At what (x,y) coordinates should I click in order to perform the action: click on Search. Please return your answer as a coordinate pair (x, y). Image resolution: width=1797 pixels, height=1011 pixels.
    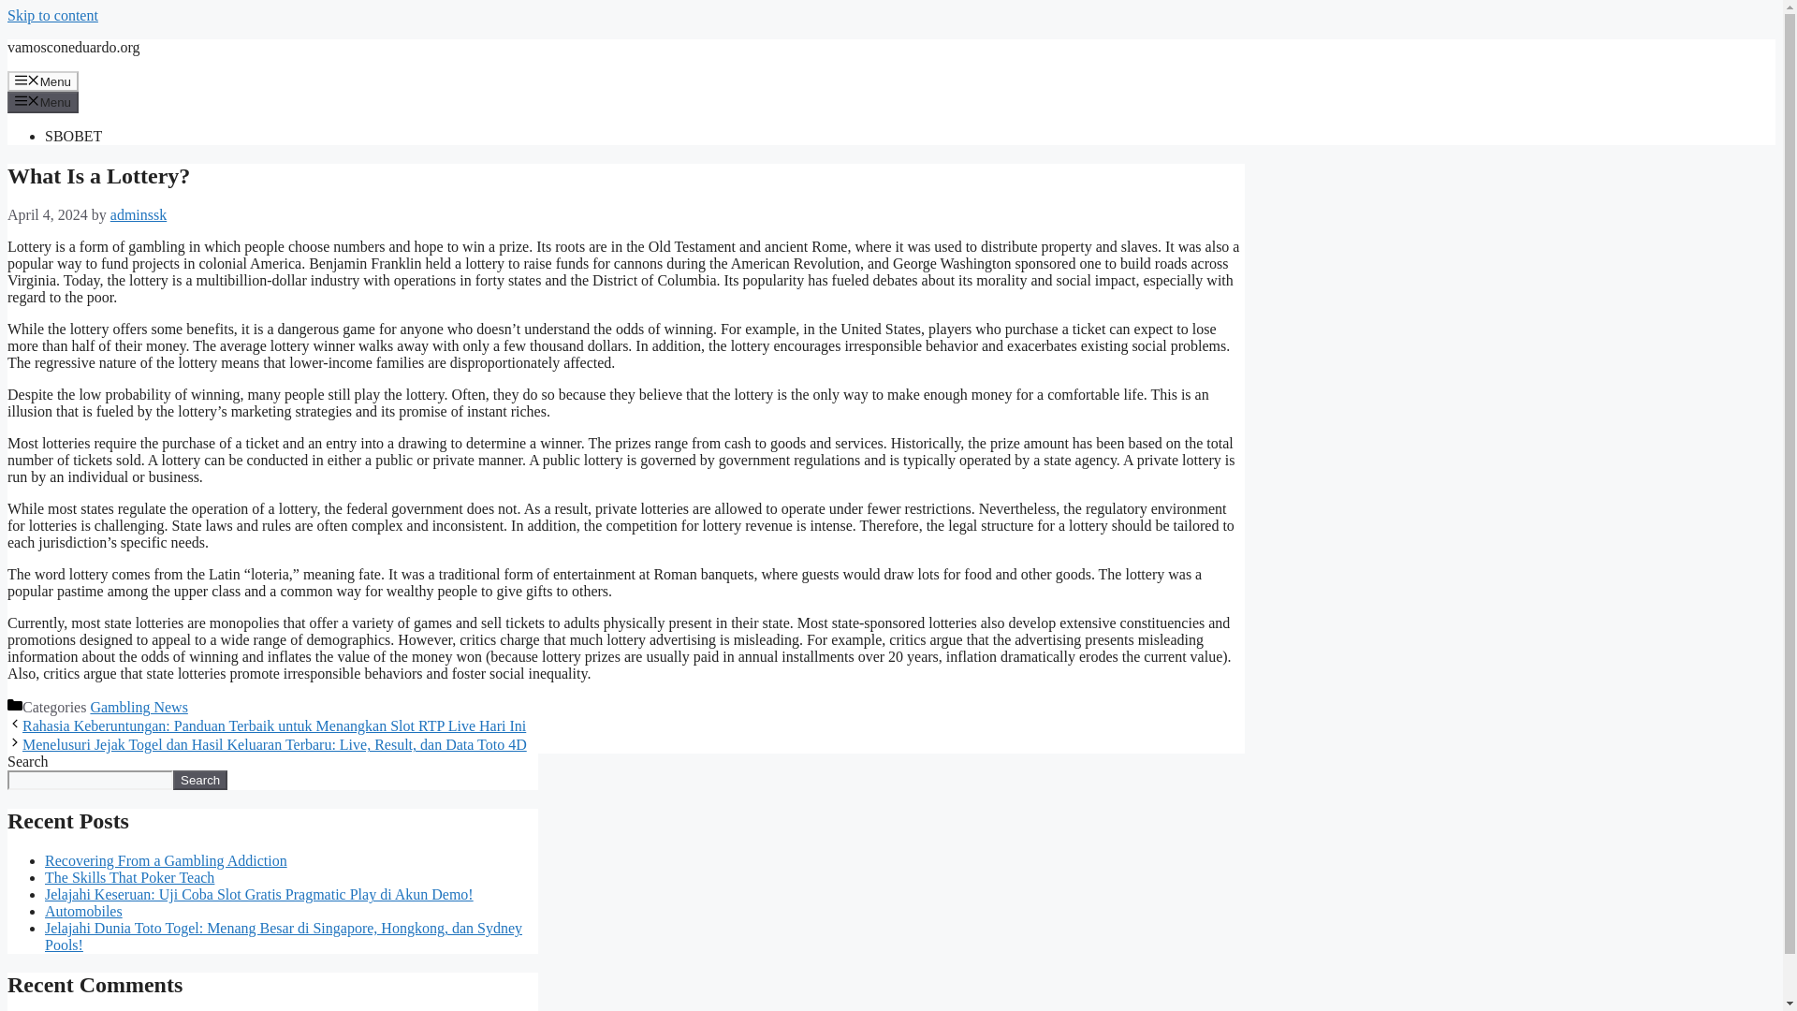
    Looking at the image, I should click on (200, 779).